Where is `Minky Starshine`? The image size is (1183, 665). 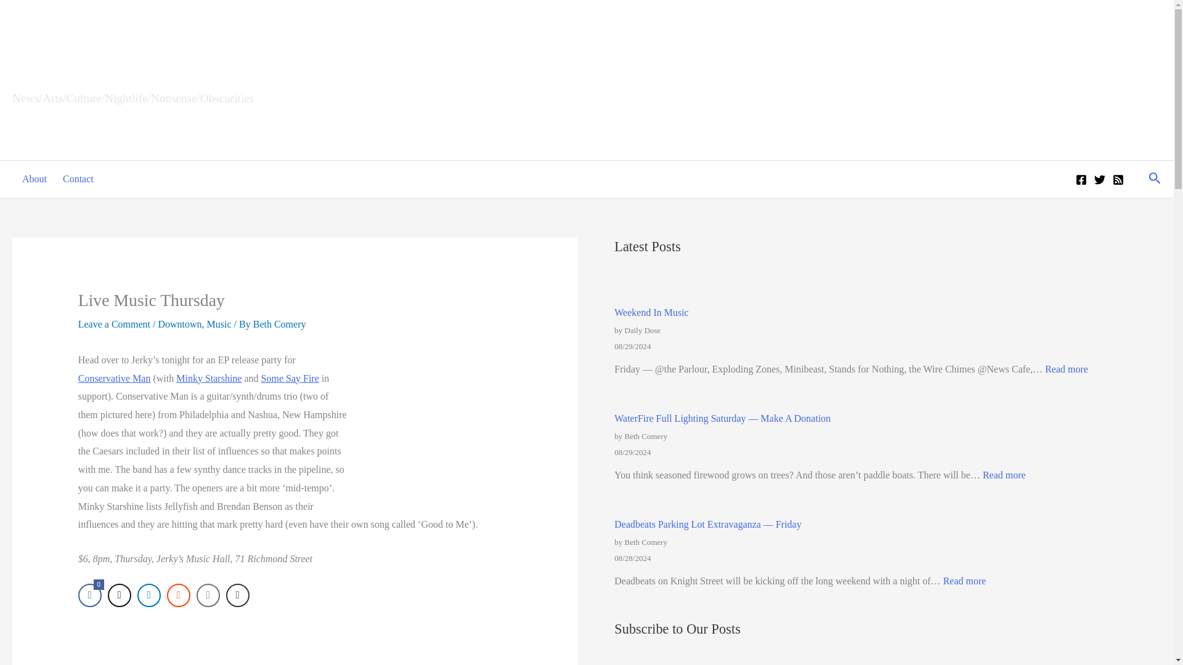 Minky Starshine is located at coordinates (208, 378).